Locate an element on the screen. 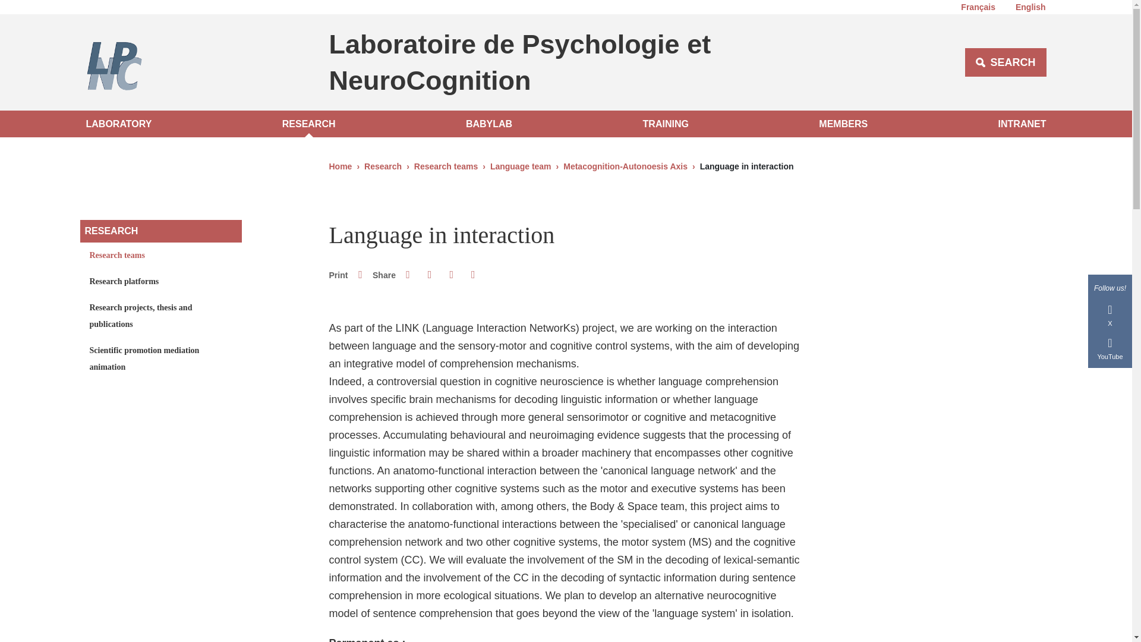  Share on X is located at coordinates (429, 275).